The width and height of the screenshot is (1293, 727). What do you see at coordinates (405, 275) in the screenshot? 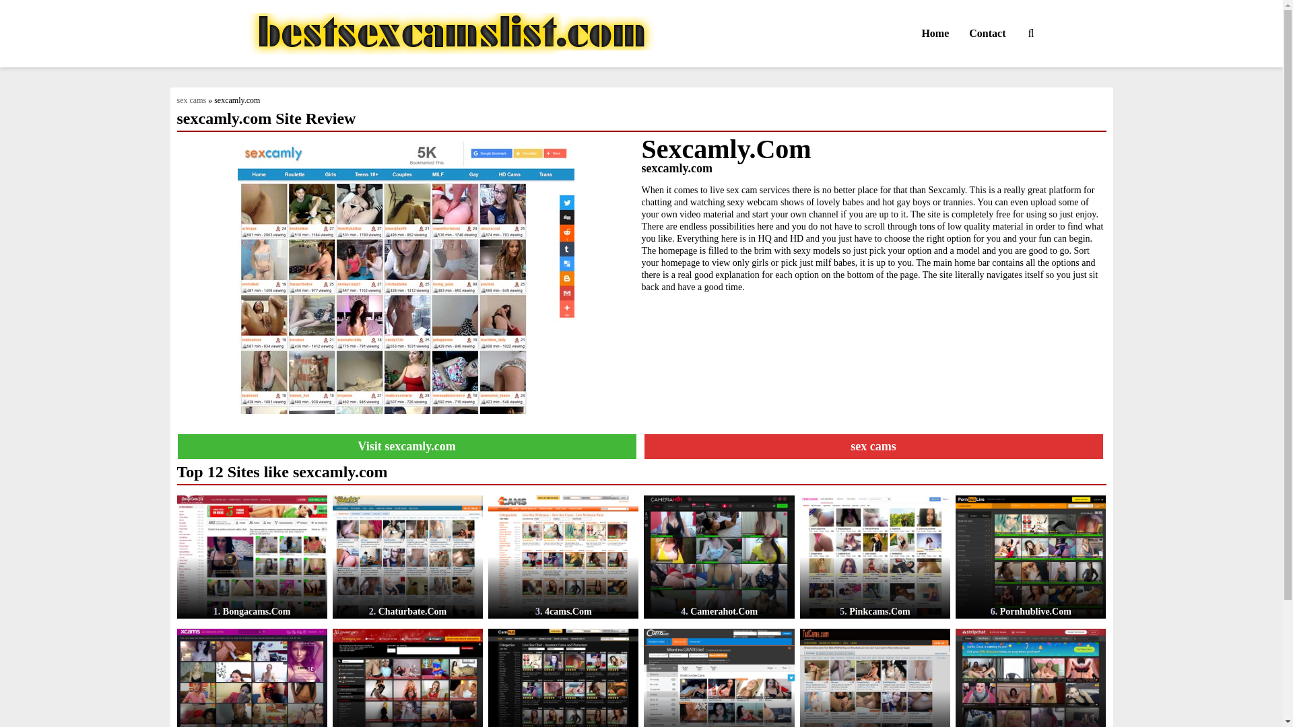
I see `sexcamly` at bounding box center [405, 275].